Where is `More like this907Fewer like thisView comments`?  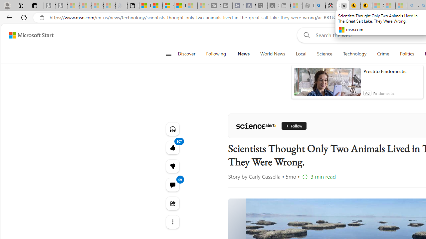 More like this907Fewer like thisView comments is located at coordinates (172, 166).